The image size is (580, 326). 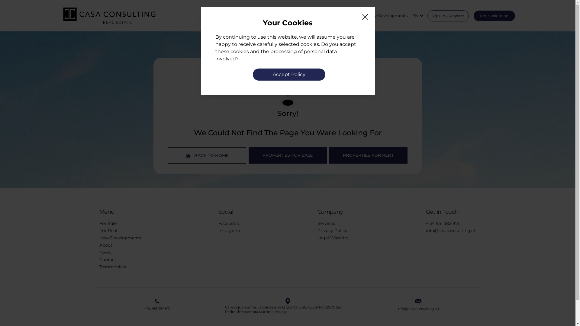 What do you see at coordinates (157, 308) in the screenshot?
I see `+ 34 951 382 871` at bounding box center [157, 308].